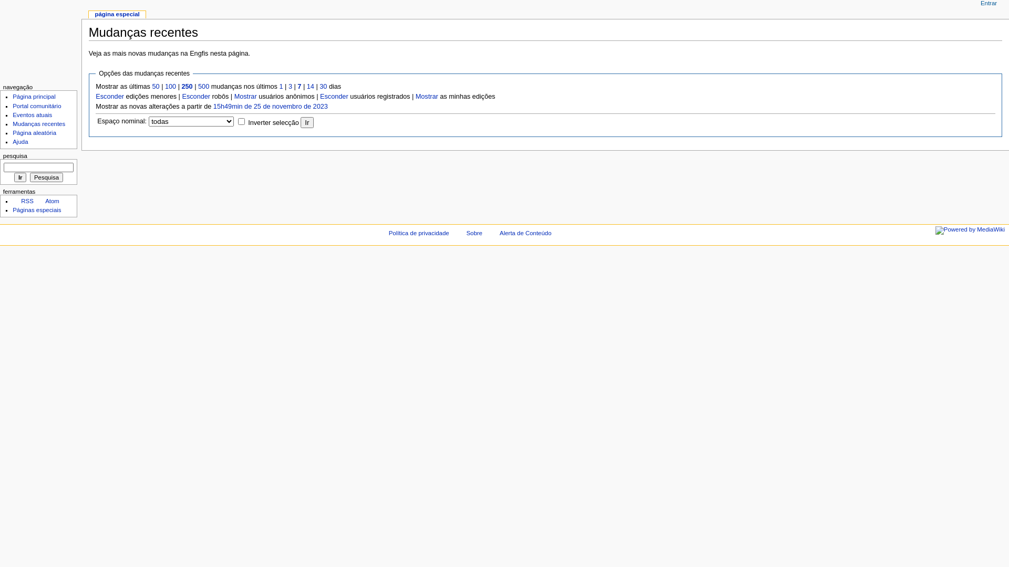 This screenshot has height=567, width=1009. I want to click on 30, so click(323, 87).